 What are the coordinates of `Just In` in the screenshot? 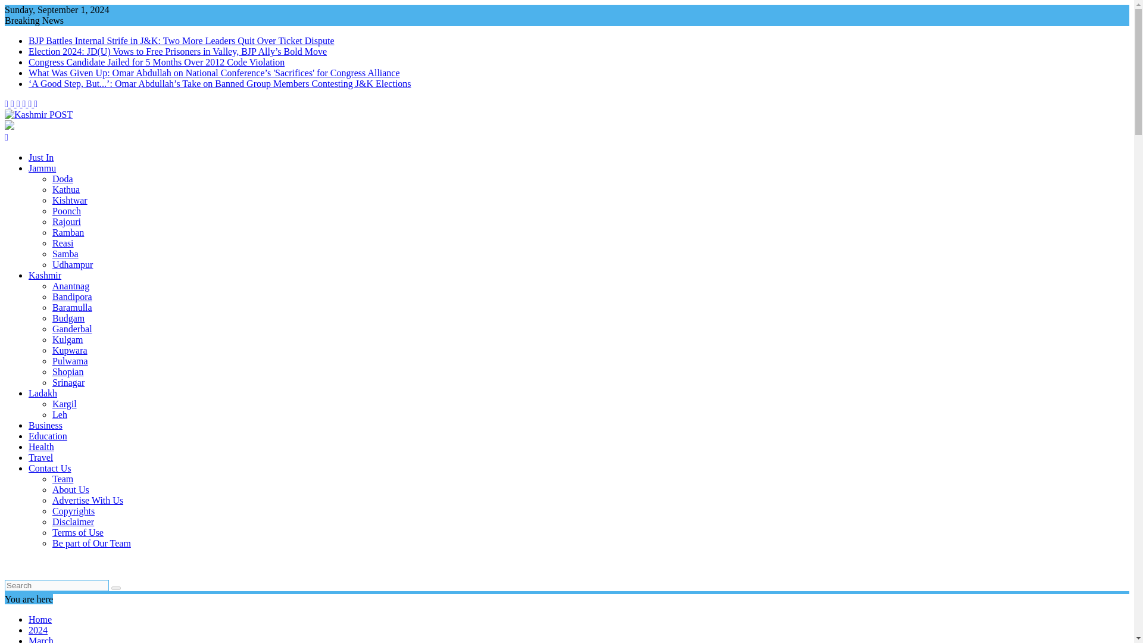 It's located at (41, 157).